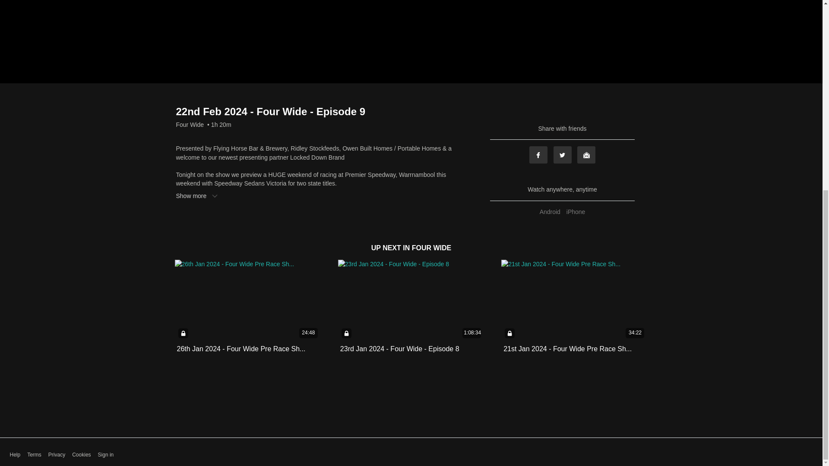 The image size is (829, 466). Describe the element at coordinates (190, 124) in the screenshot. I see `Four Wide` at that location.